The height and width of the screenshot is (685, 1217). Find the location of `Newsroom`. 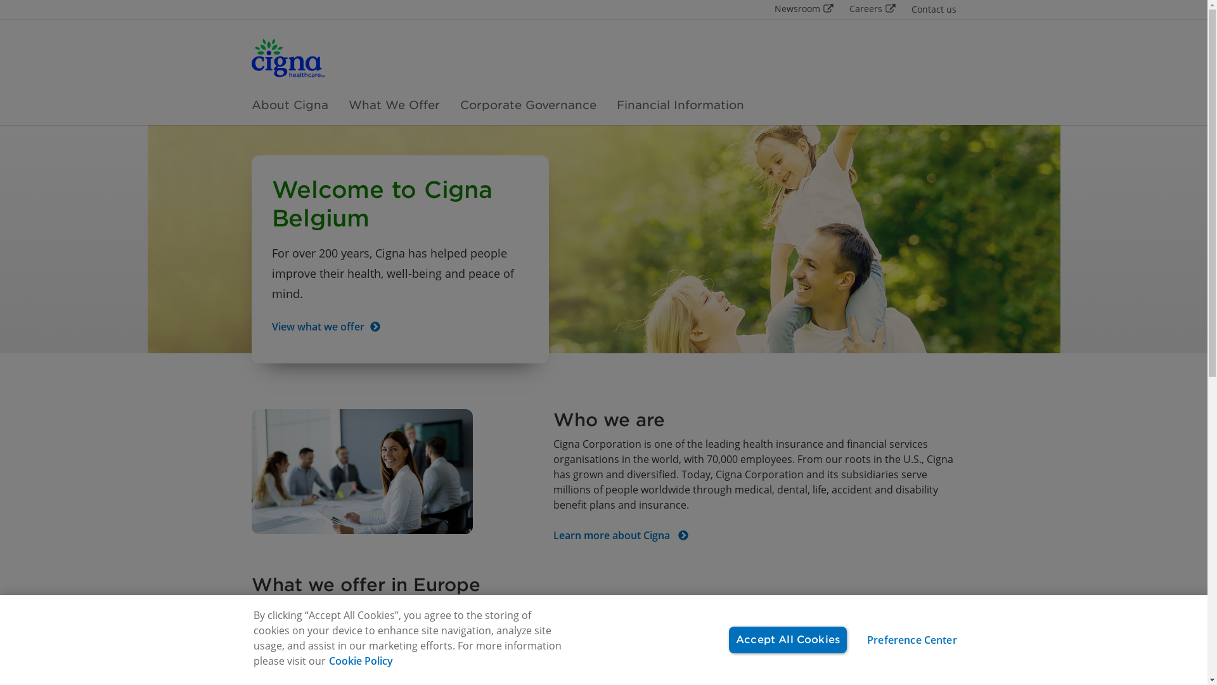

Newsroom is located at coordinates (804, 10).